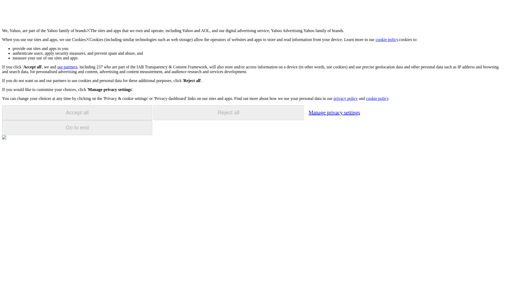  What do you see at coordinates (377, 98) in the screenshot?
I see `cookie policy` at bounding box center [377, 98].